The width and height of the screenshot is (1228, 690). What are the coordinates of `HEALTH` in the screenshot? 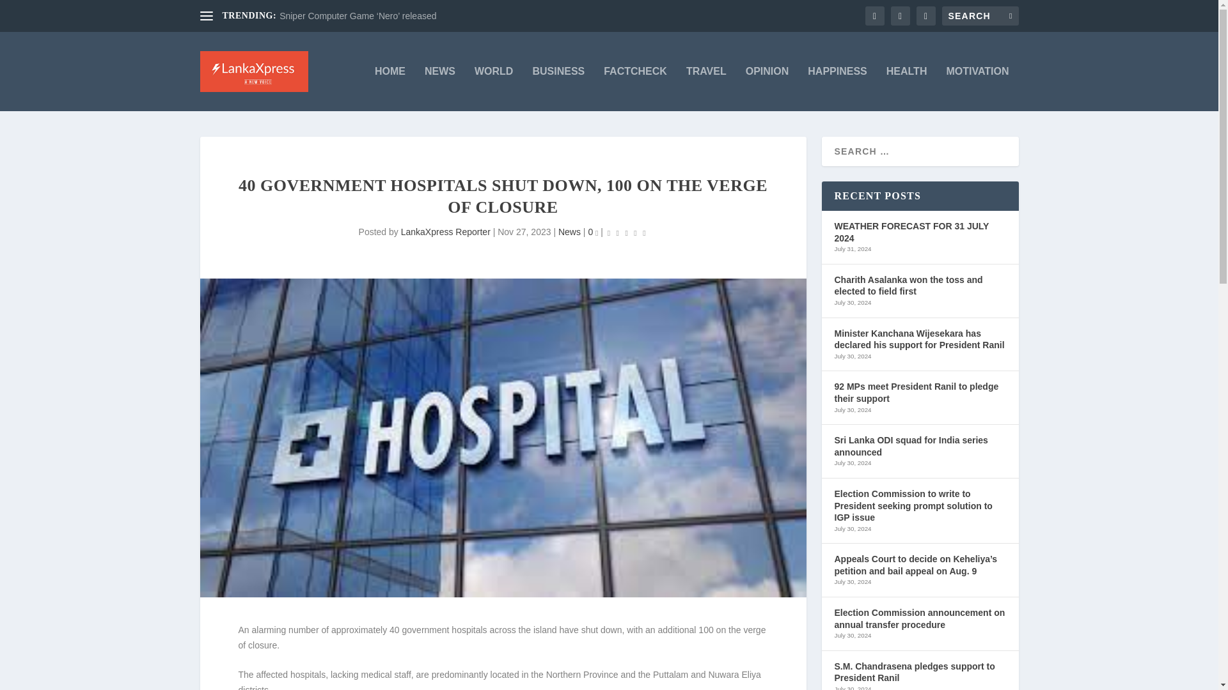 It's located at (907, 88).